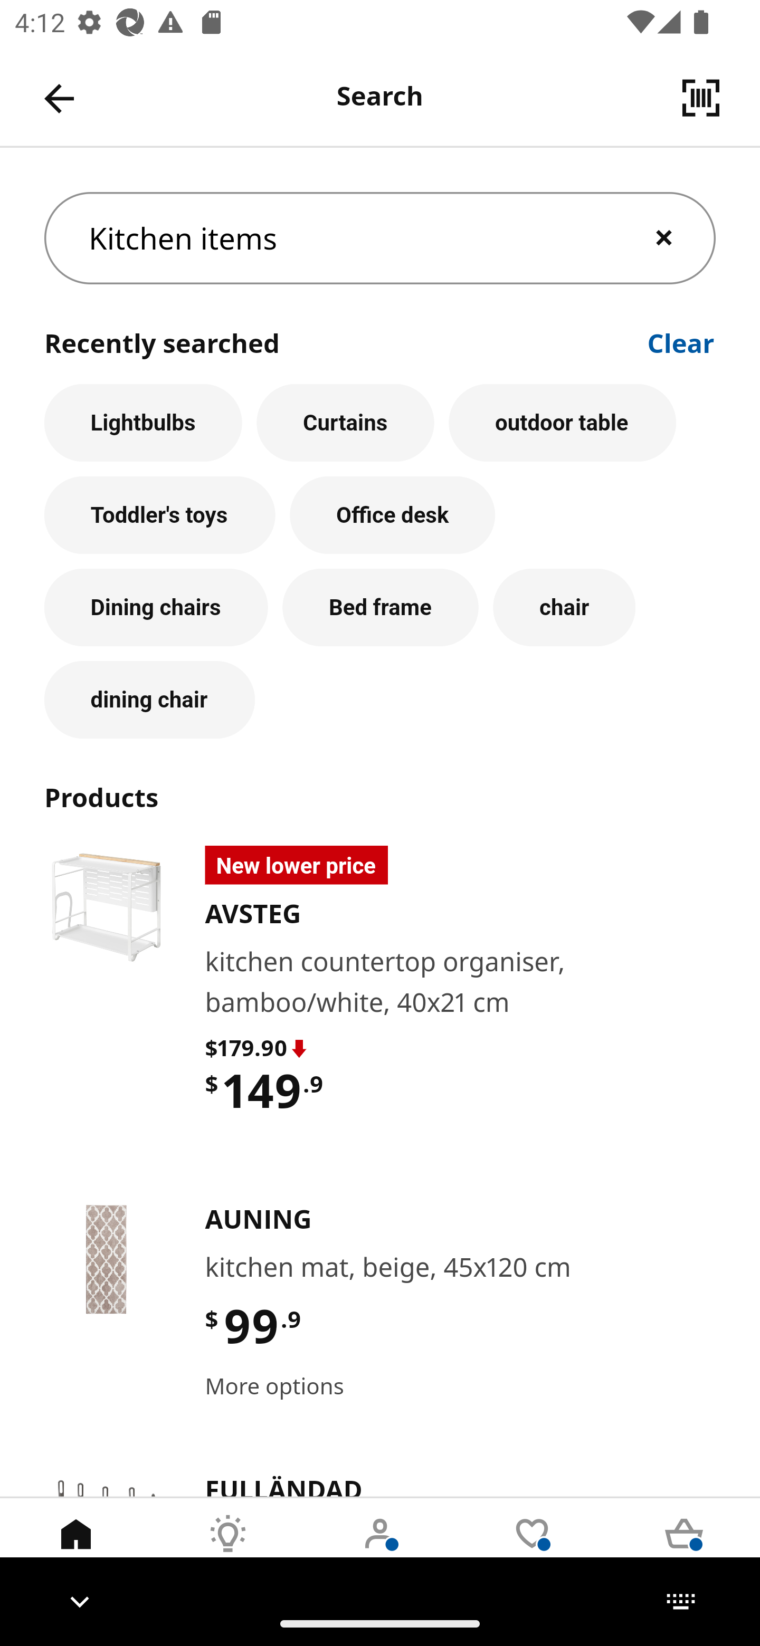 The image size is (760, 1646). Describe the element at coordinates (143, 422) in the screenshot. I see `Lightbulbs` at that location.